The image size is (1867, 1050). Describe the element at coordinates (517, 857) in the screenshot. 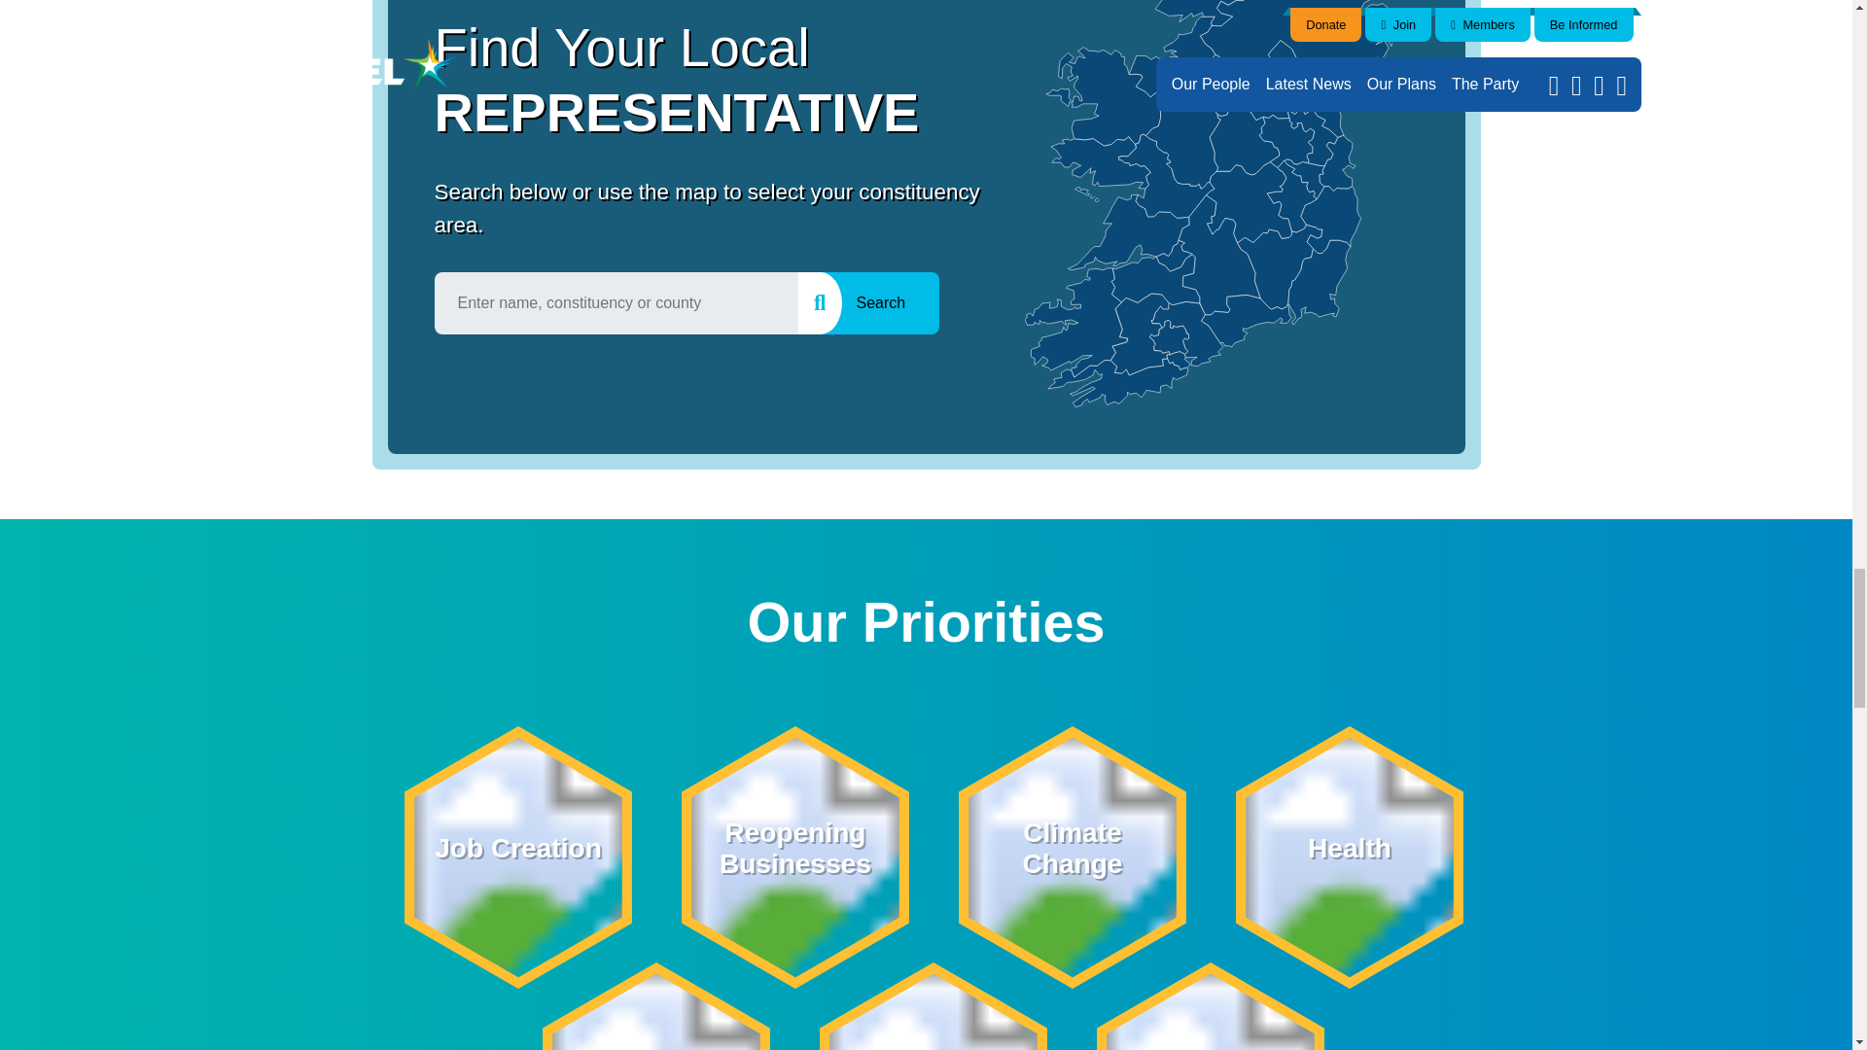

I see `Job Creation` at that location.